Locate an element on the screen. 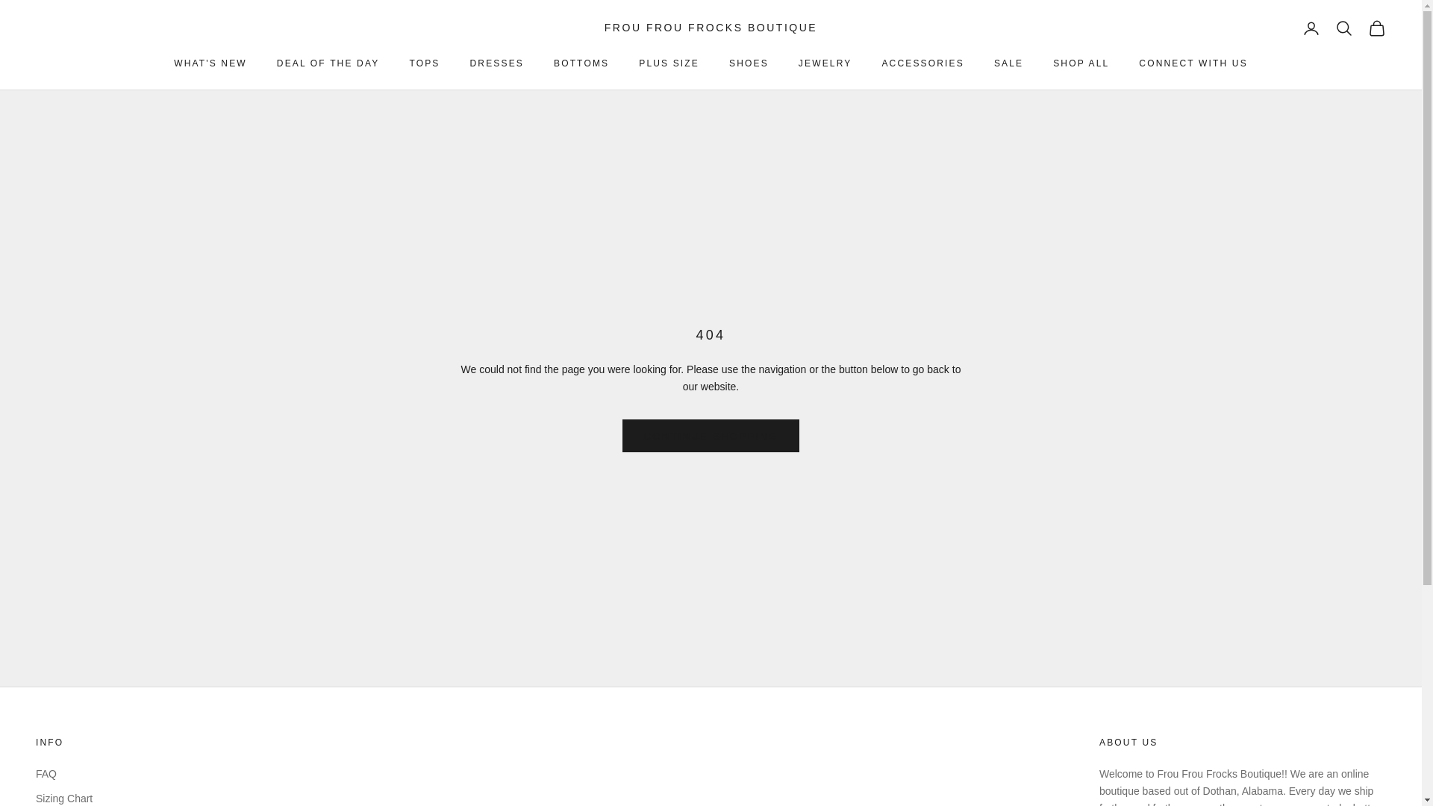 The image size is (1433, 806). SALE is located at coordinates (1008, 63).